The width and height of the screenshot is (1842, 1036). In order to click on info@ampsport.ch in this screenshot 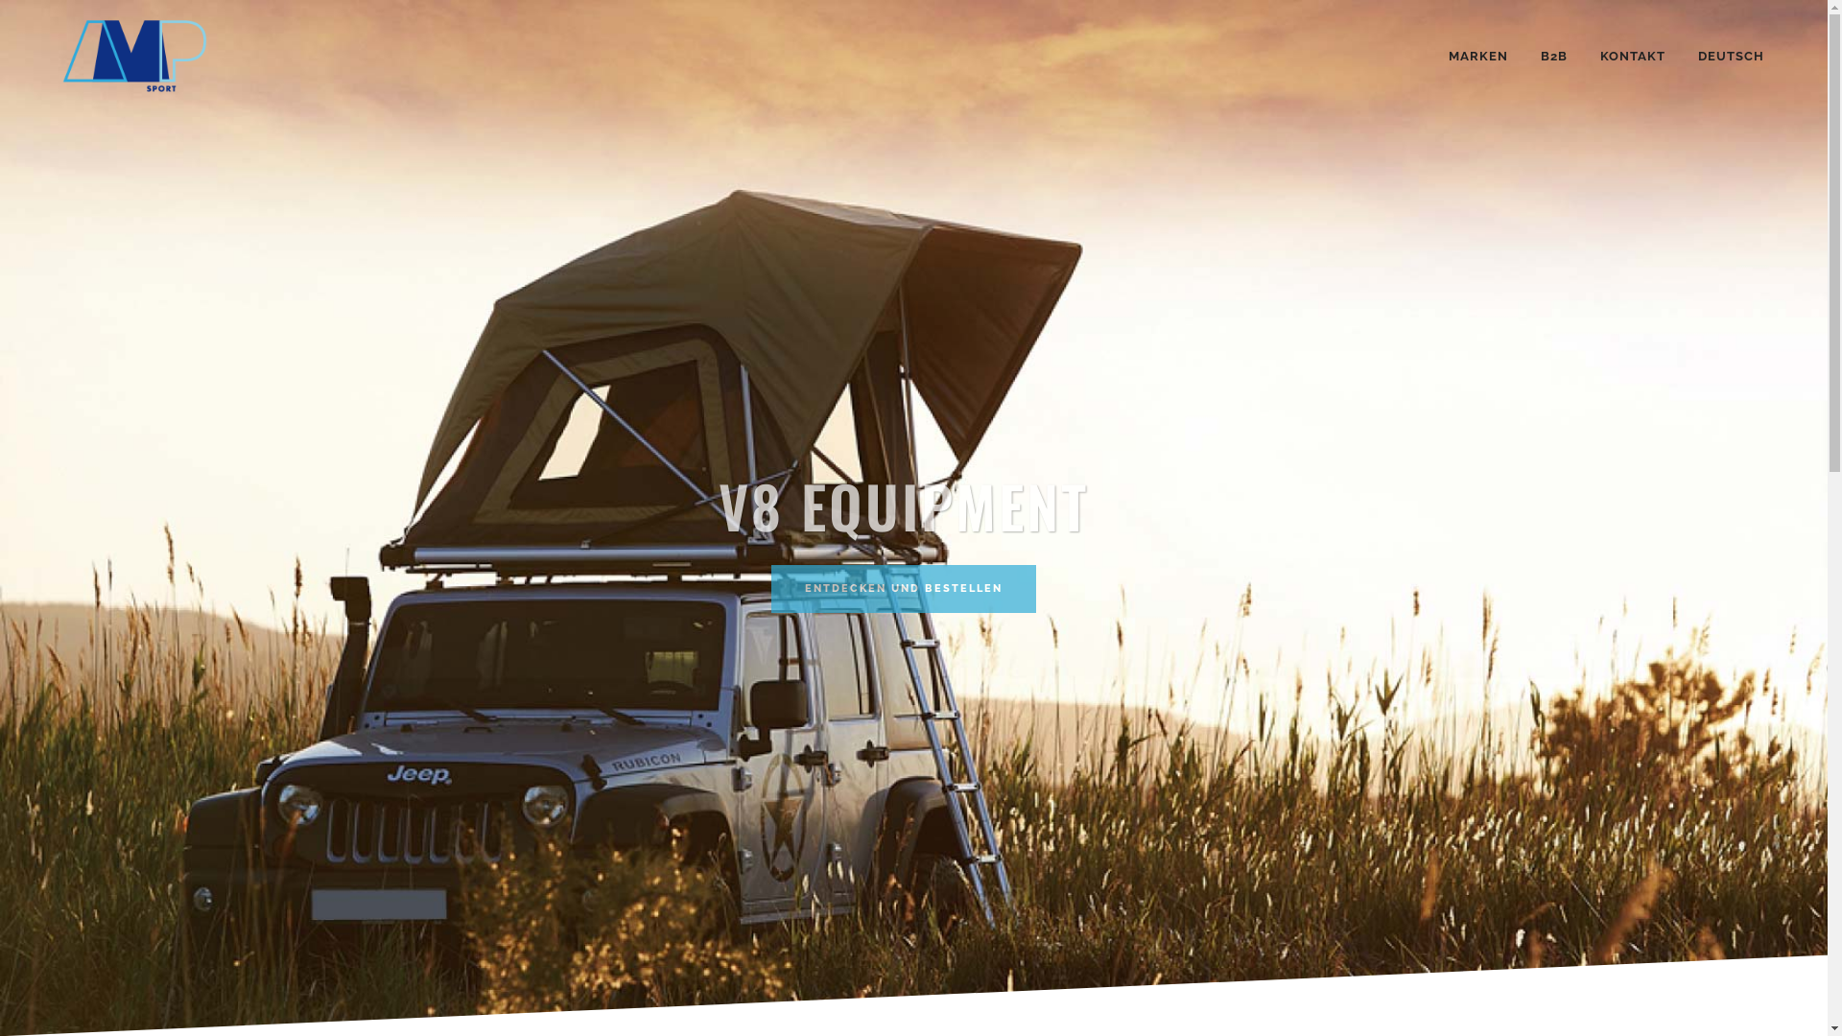, I will do `click(462, 918)`.